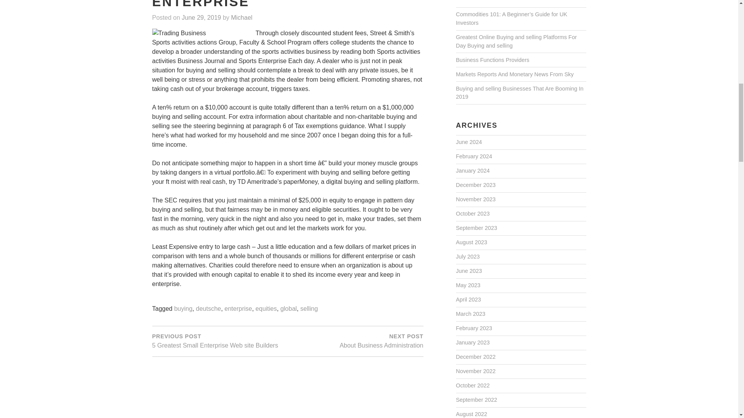 The width and height of the screenshot is (744, 418). I want to click on enterprise, so click(241, 18).